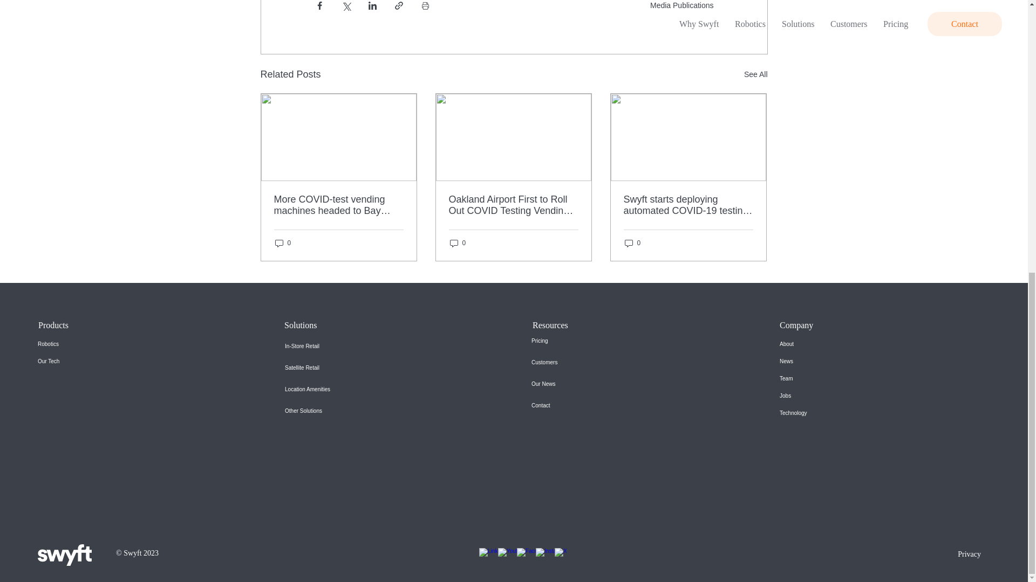 Image resolution: width=1036 pixels, height=582 pixels. What do you see at coordinates (327, 368) in the screenshot?
I see `Satellite Retail` at bounding box center [327, 368].